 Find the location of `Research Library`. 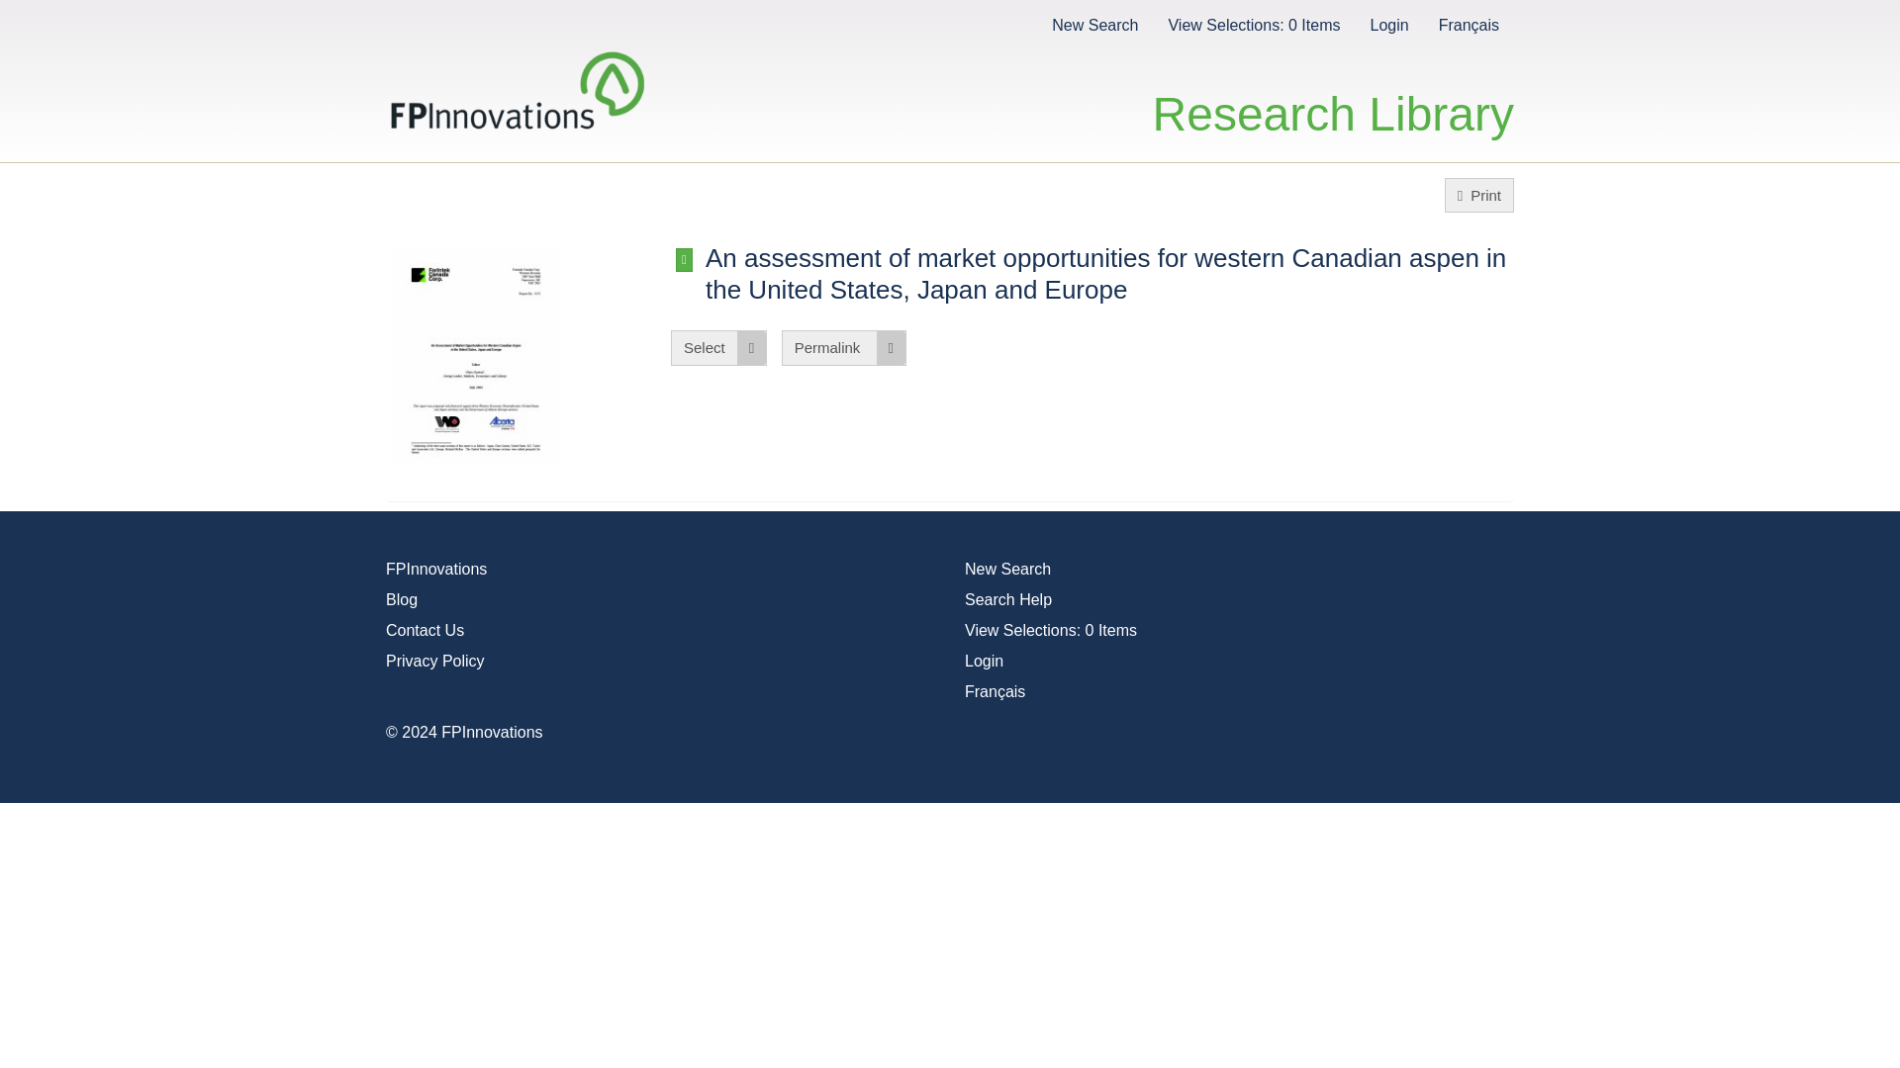

Research Library is located at coordinates (1334, 93).